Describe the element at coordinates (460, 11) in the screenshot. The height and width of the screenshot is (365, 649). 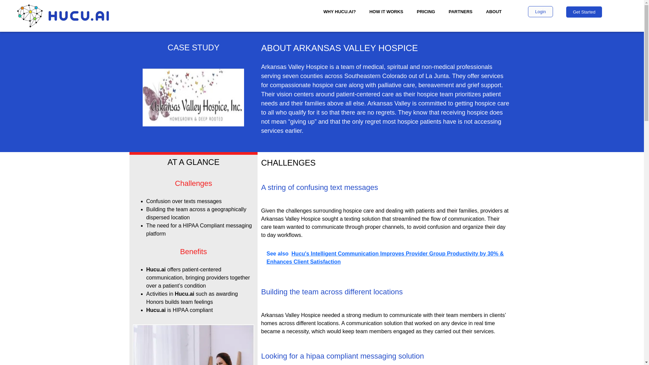
I see `PARTNERS` at that location.